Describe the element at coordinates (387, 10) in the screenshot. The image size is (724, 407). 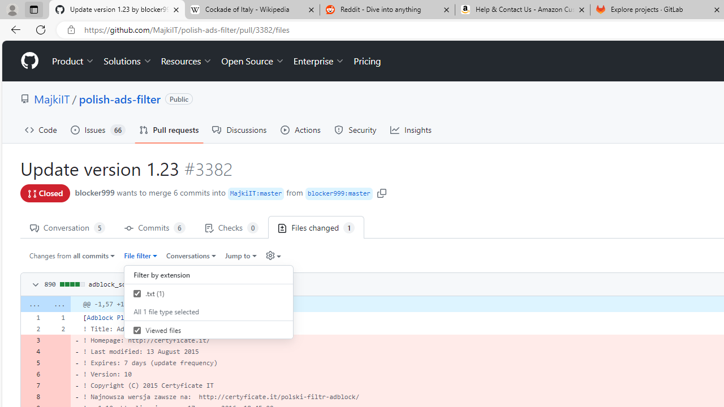
I see `Reddit - Dive into anything` at that location.